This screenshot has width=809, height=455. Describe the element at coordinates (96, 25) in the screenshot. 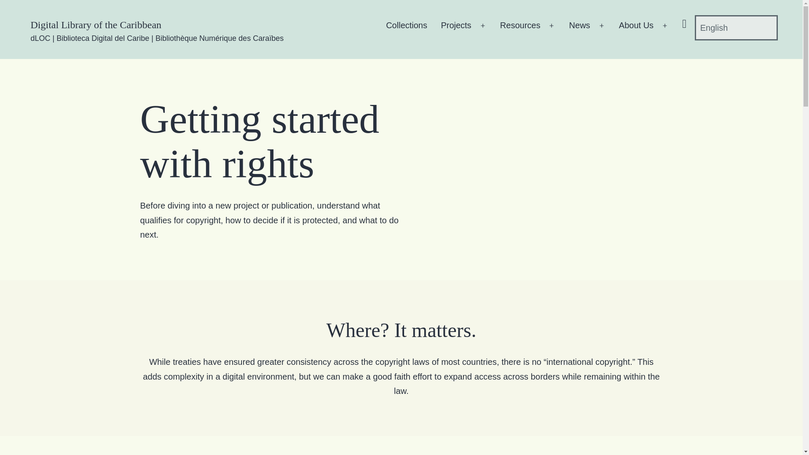

I see `Digital Library of the Caribbean` at that location.